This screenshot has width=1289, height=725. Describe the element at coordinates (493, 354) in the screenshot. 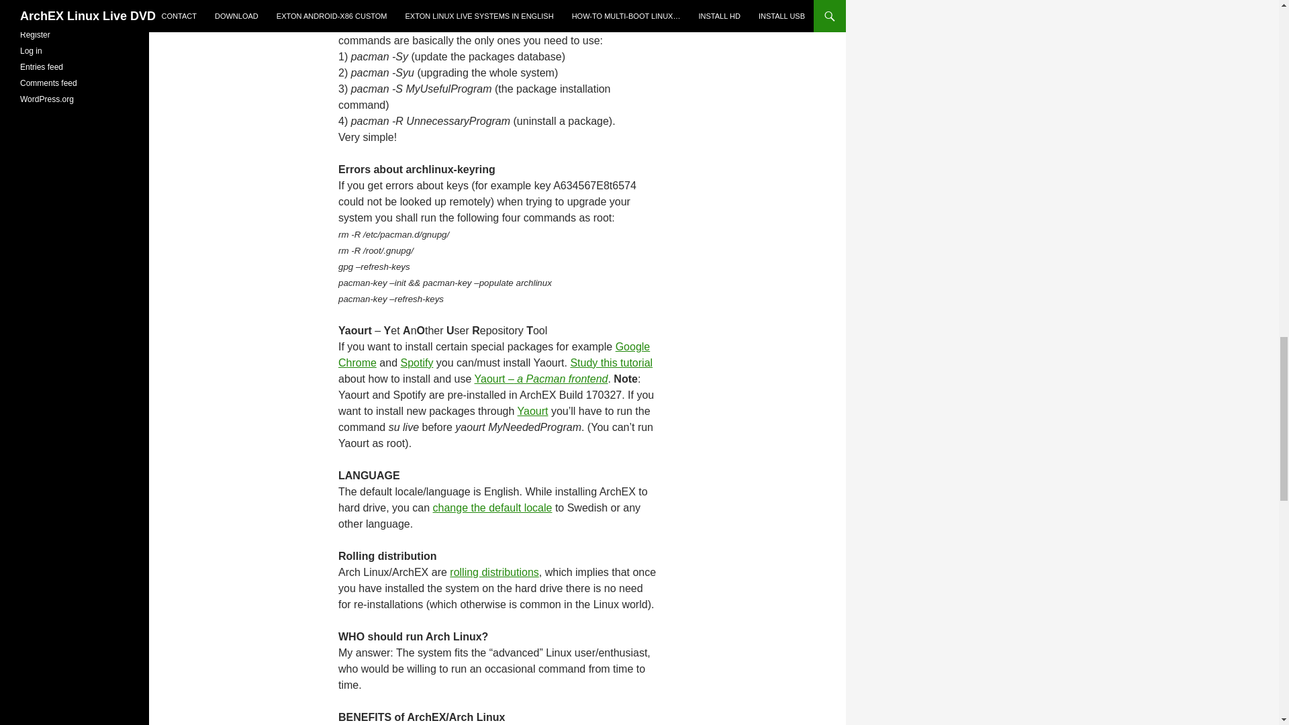

I see `Google Chrome` at that location.